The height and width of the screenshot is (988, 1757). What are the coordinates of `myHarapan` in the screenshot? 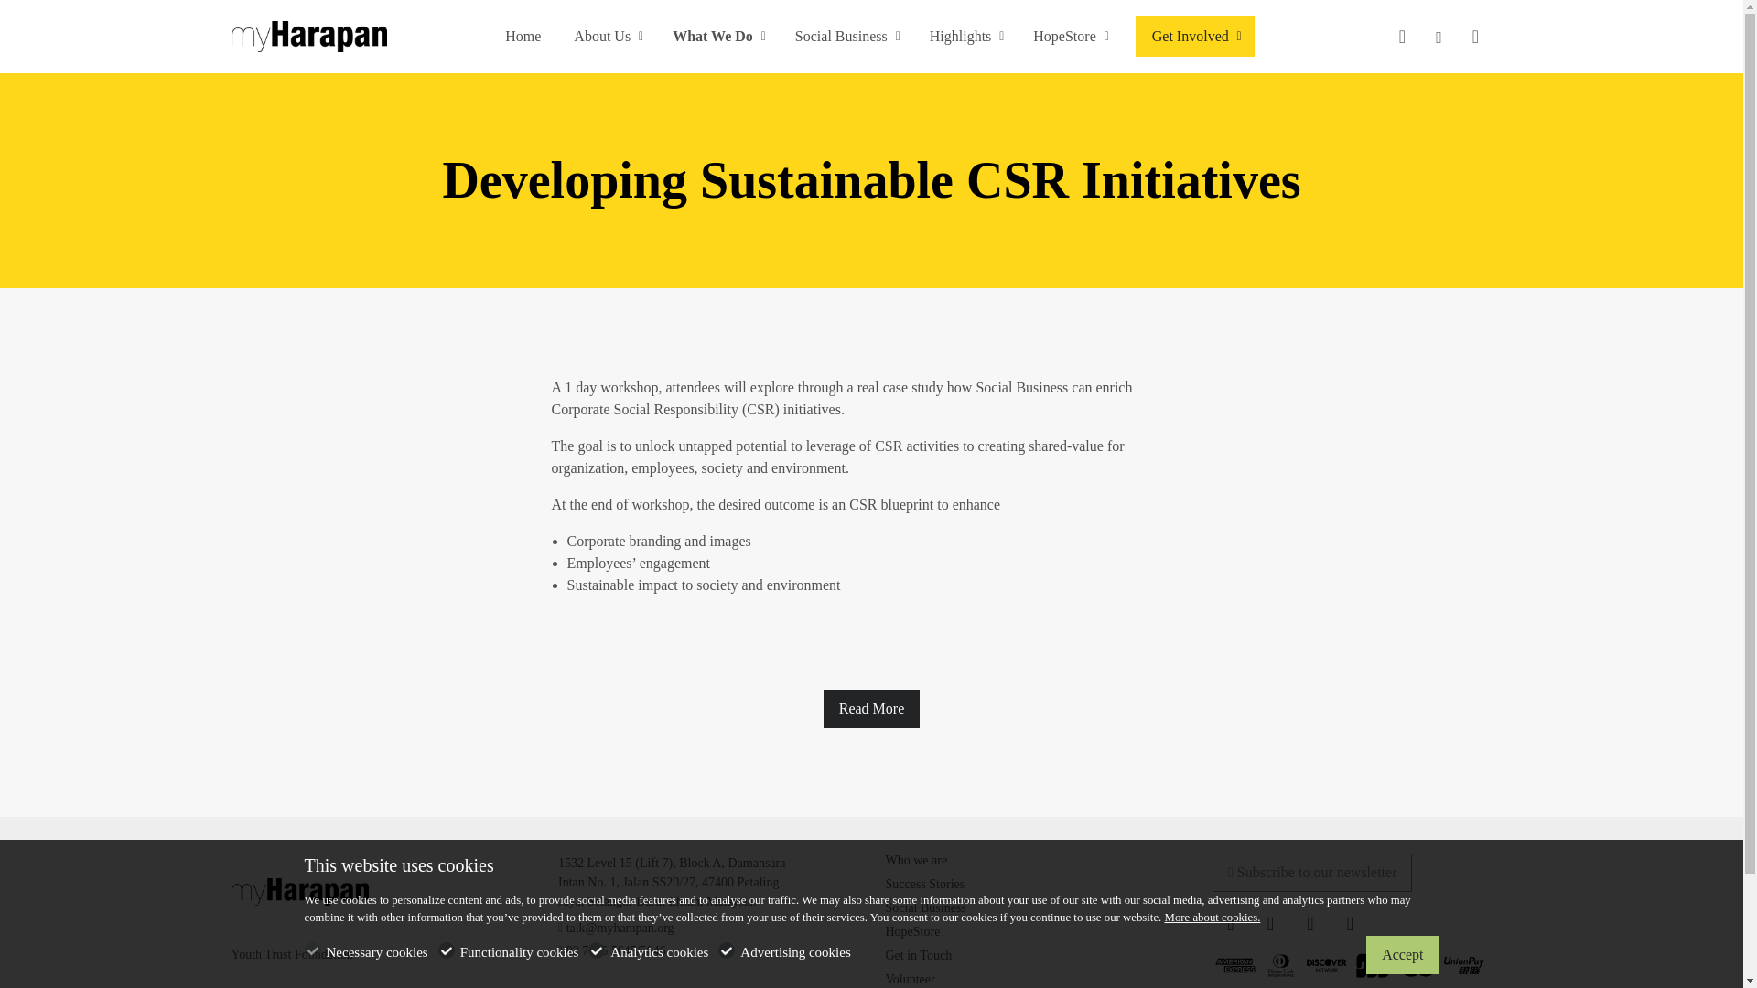 It's located at (298, 892).